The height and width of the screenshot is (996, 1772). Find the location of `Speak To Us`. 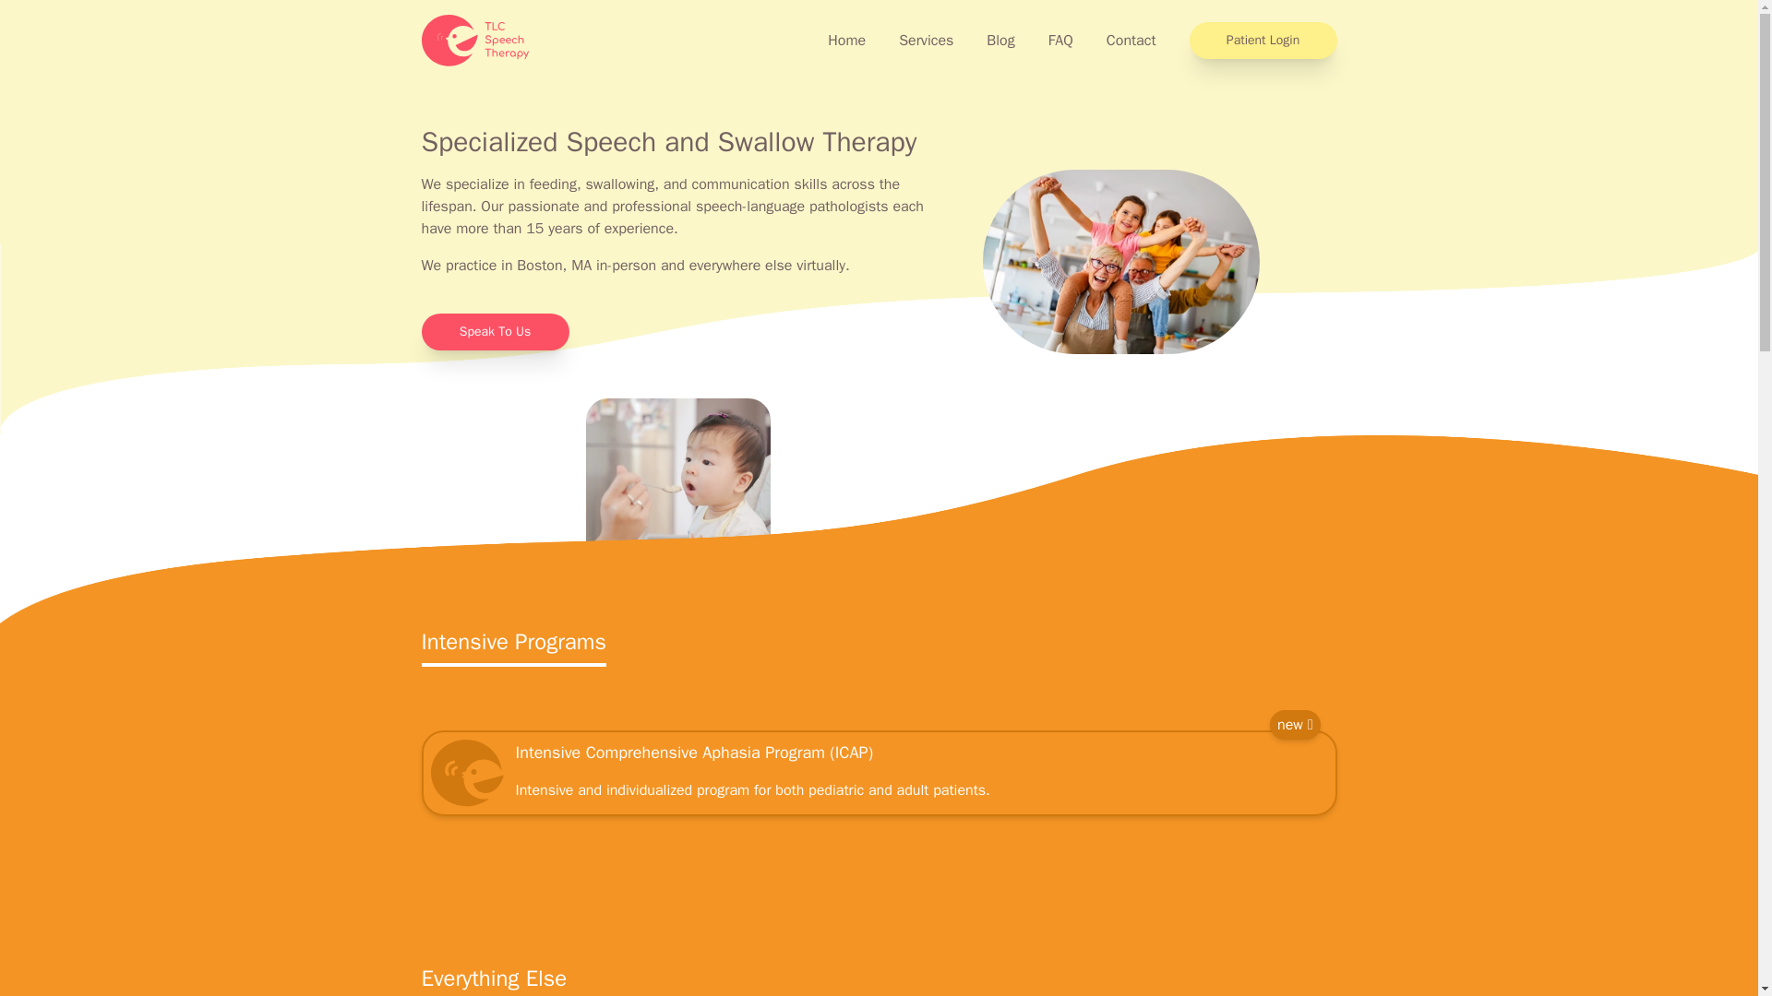

Speak To Us is located at coordinates (495, 332).